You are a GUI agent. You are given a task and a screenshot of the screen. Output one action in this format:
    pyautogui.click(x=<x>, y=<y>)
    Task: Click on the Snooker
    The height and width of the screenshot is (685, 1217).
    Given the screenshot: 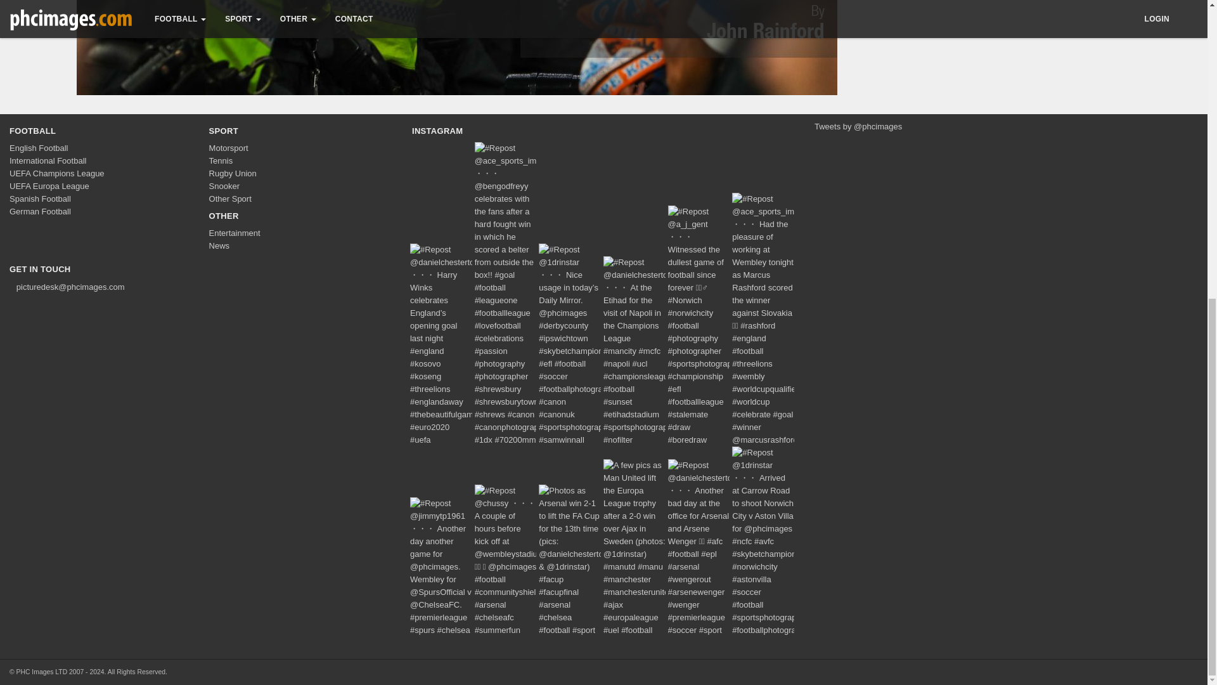 What is the action you would take?
    pyautogui.click(x=224, y=186)
    